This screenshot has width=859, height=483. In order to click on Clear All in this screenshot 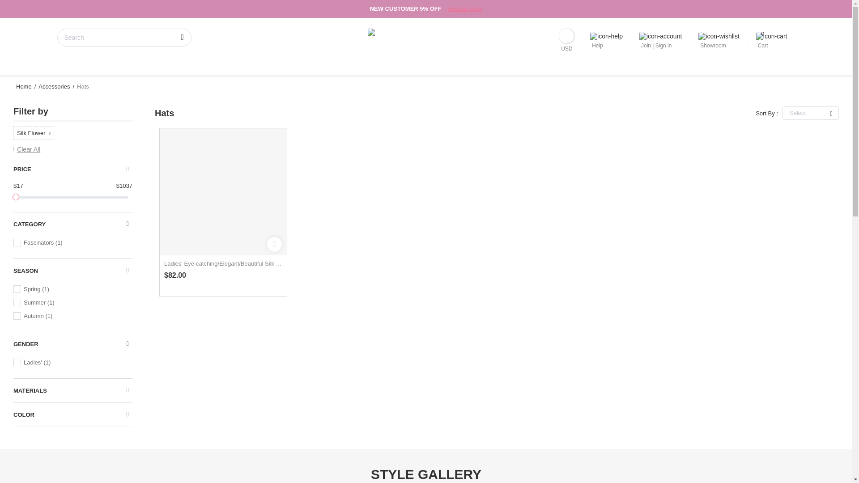, I will do `click(27, 149)`.